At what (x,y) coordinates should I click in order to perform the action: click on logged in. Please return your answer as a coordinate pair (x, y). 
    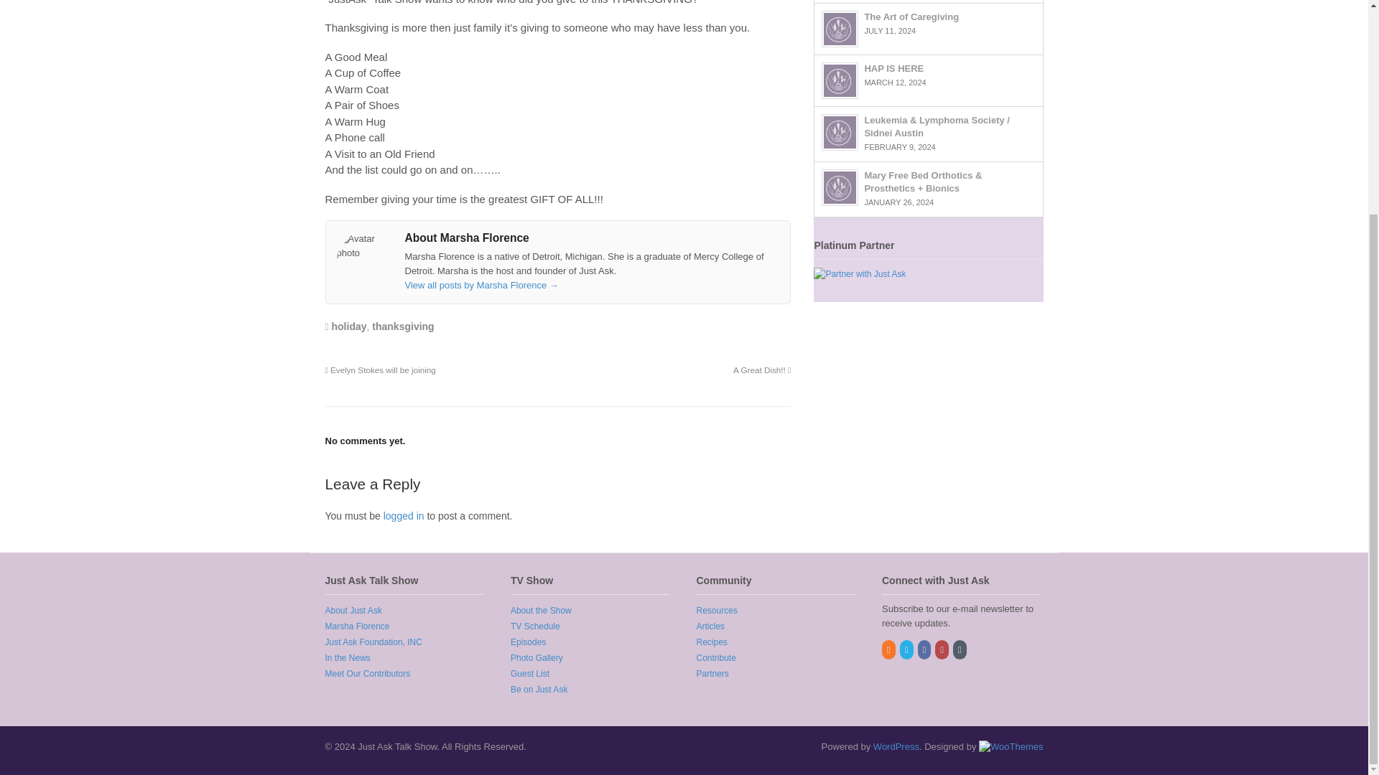
    Looking at the image, I should click on (404, 515).